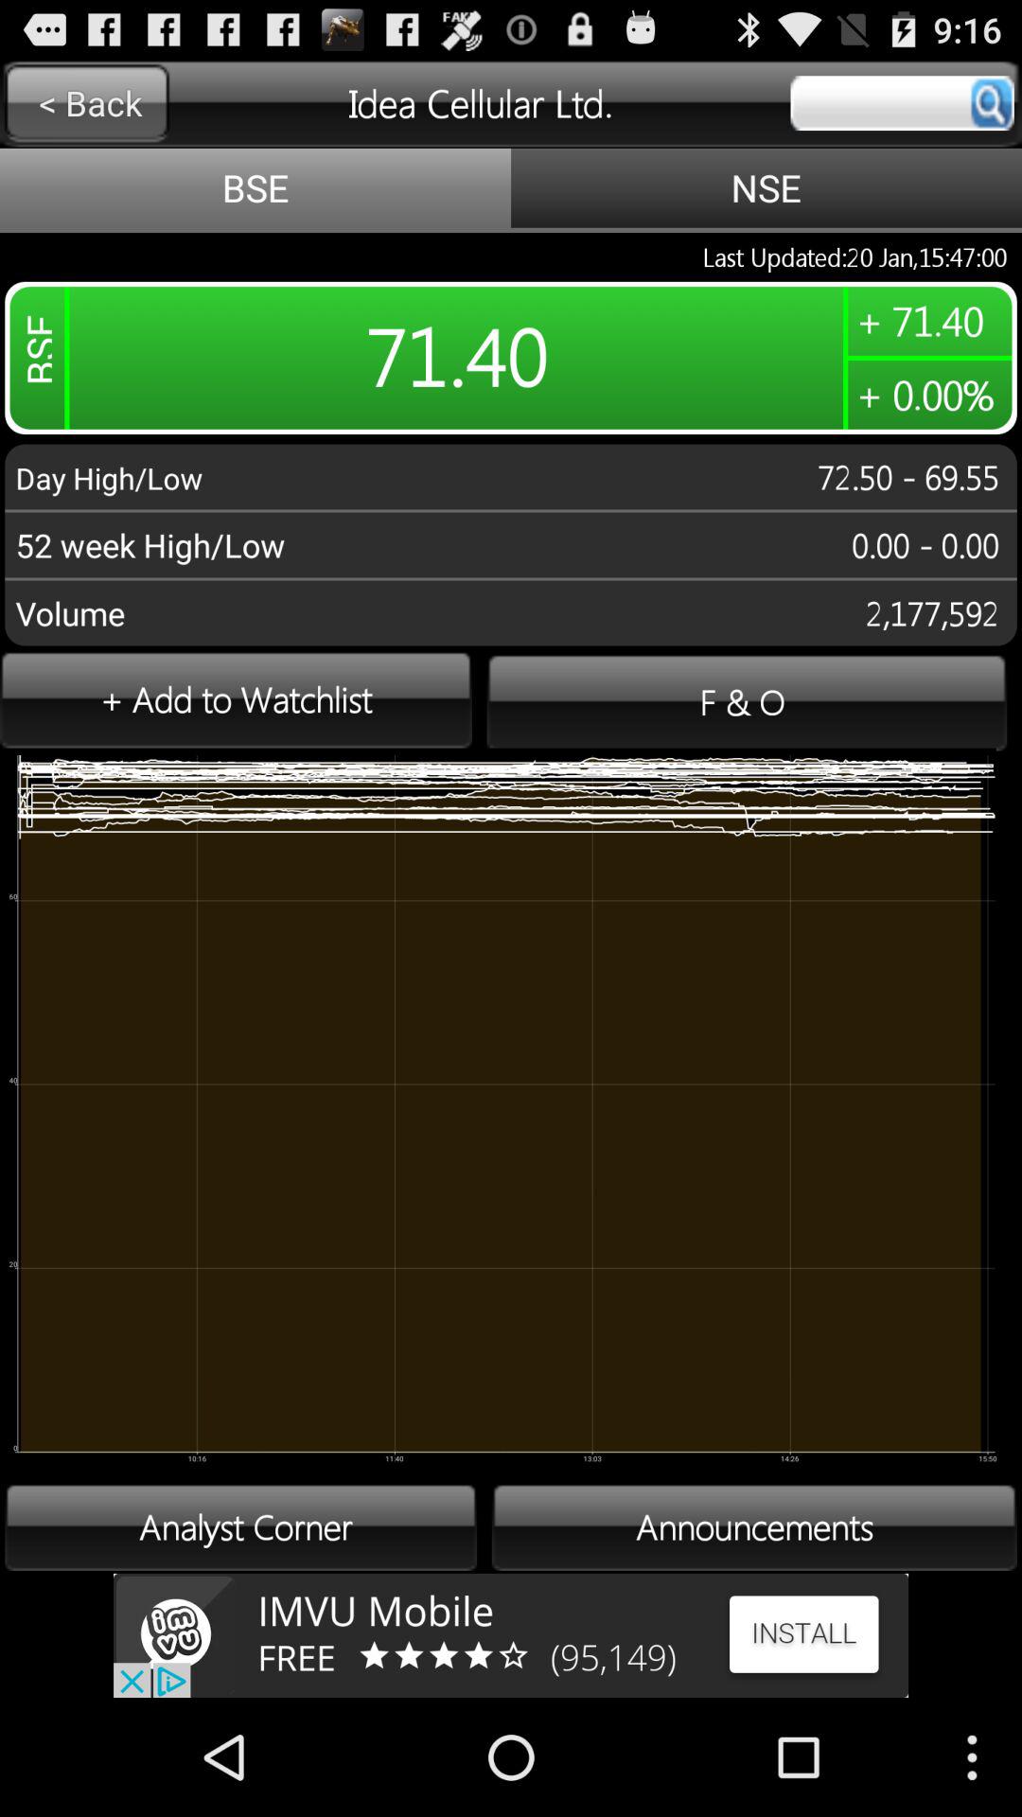 This screenshot has width=1022, height=1817. Describe the element at coordinates (511, 1635) in the screenshot. I see `advertisement banner` at that location.